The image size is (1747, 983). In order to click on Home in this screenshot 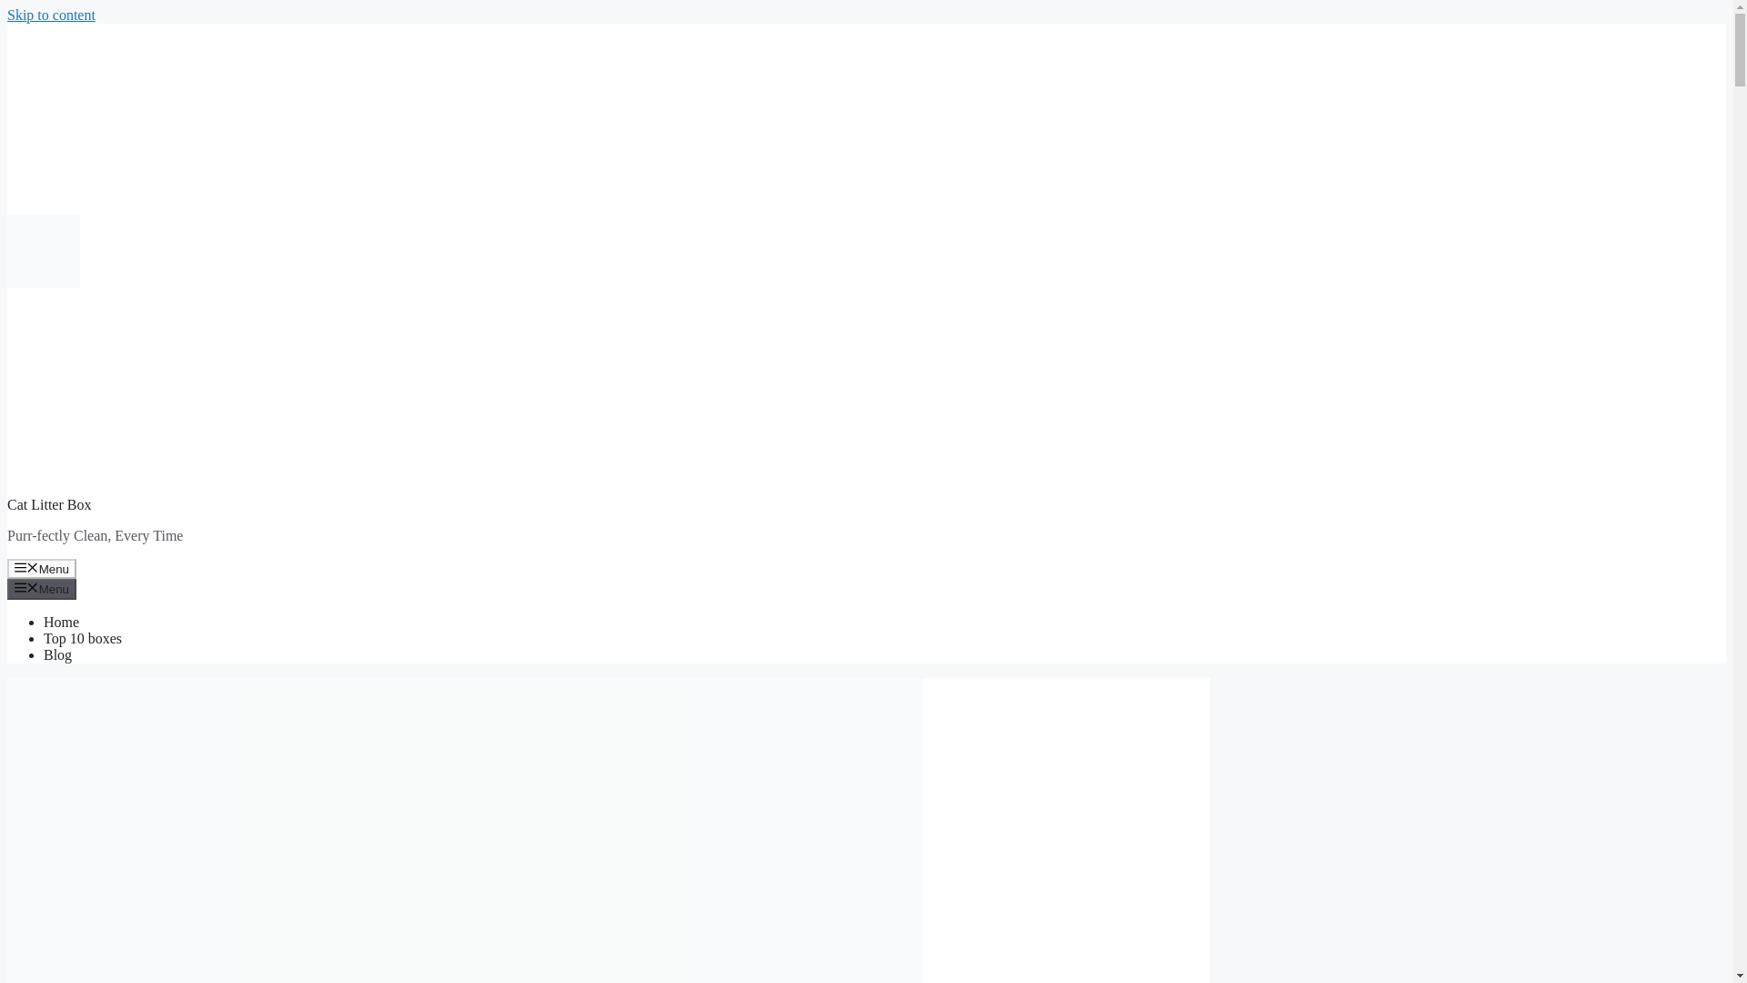, I will do `click(61, 623)`.